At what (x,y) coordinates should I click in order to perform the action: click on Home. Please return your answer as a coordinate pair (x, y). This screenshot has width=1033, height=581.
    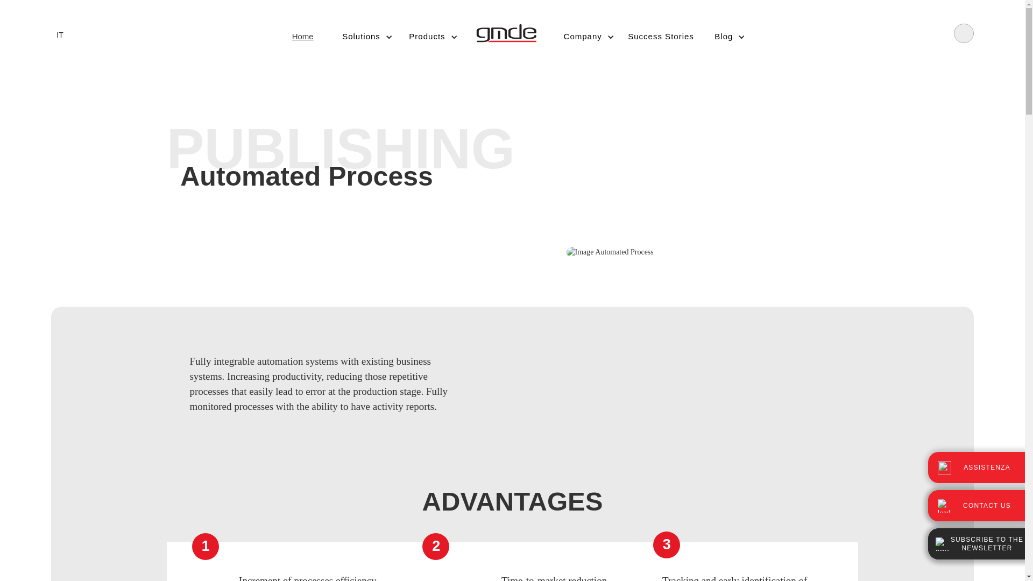
    Looking at the image, I should click on (302, 36).